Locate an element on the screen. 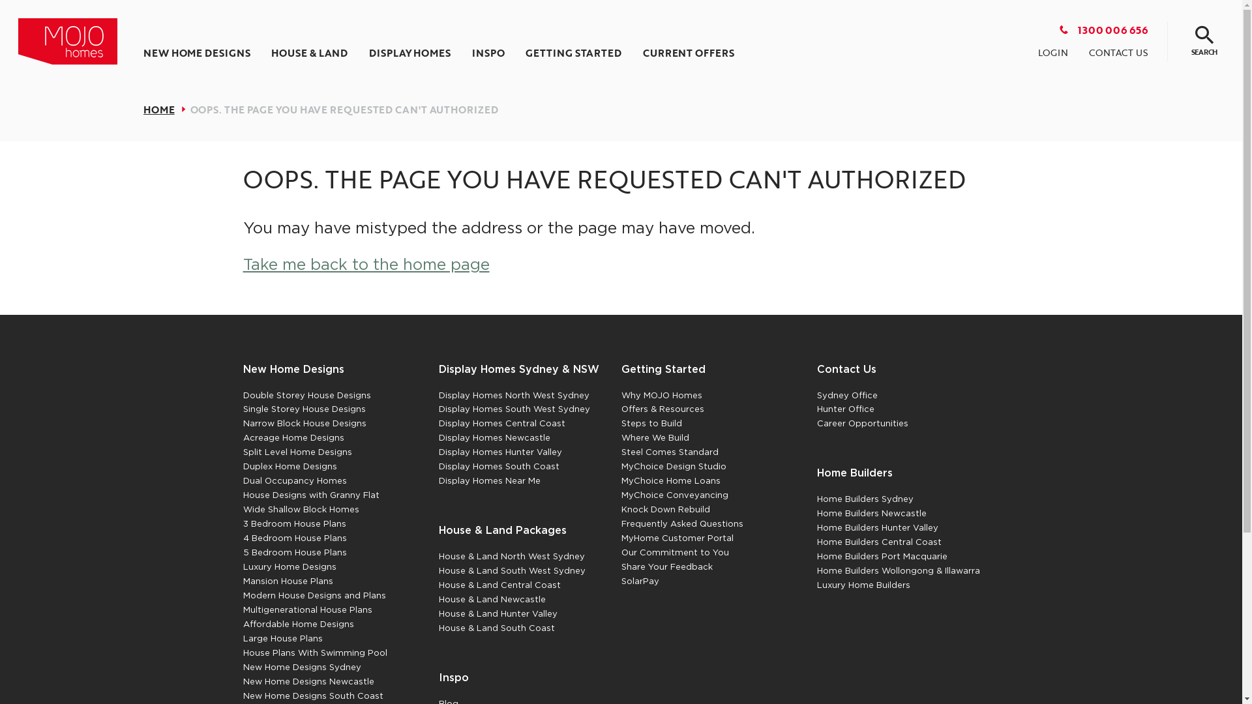  3 Bedroom House Plans is located at coordinates (294, 524).